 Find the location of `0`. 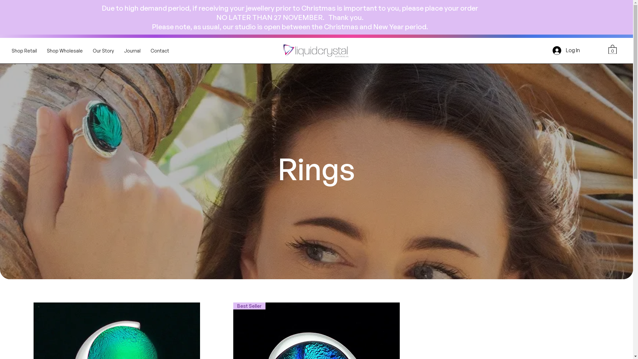

0 is located at coordinates (613, 49).